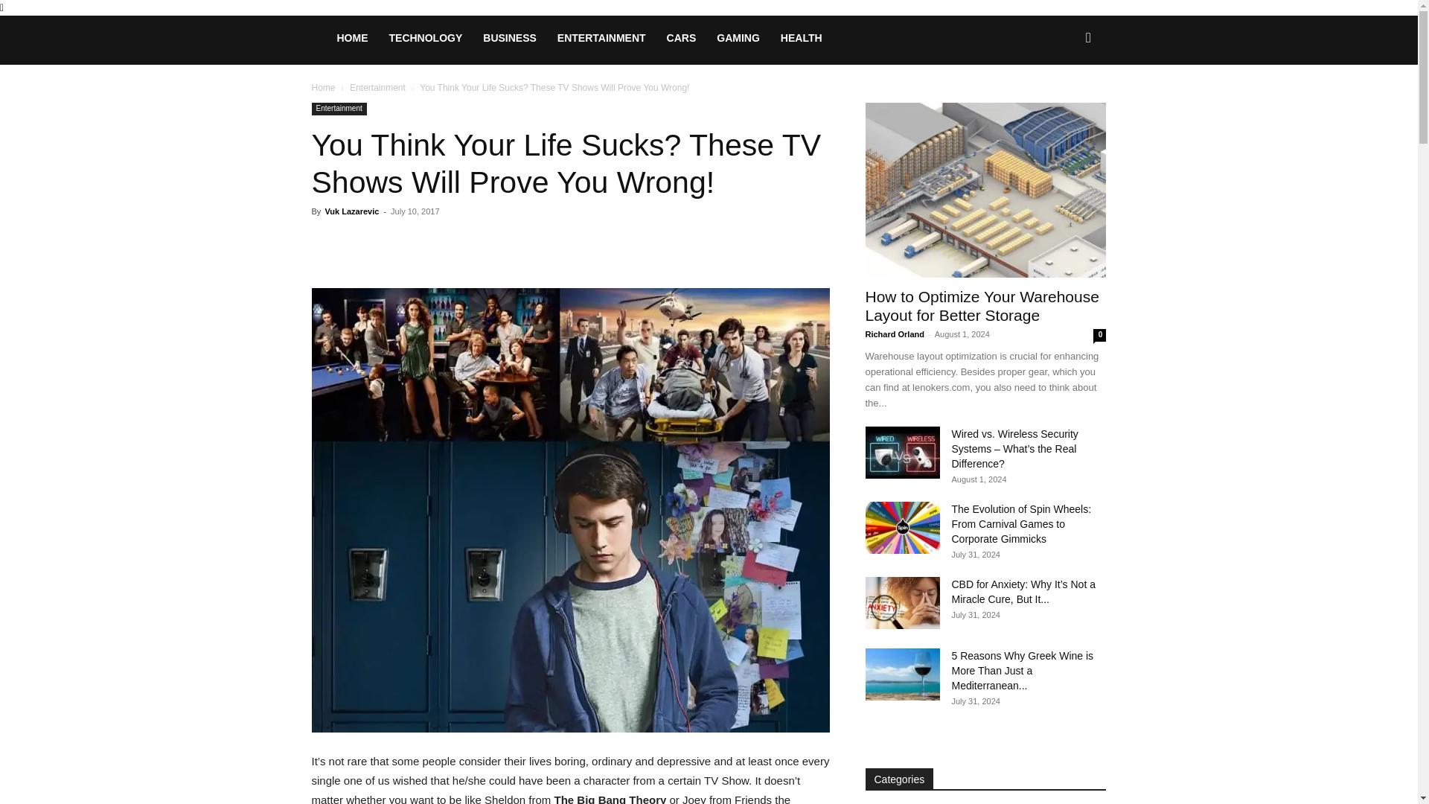  Describe the element at coordinates (801, 37) in the screenshot. I see `HEALTH` at that location.